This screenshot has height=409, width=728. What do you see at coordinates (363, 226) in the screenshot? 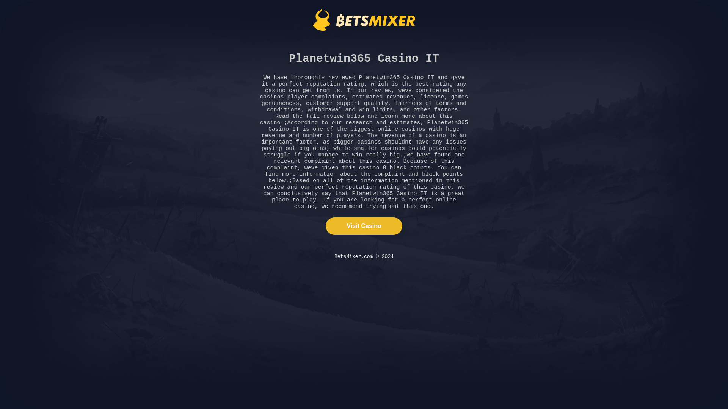
I see `Visit Casino` at bounding box center [363, 226].